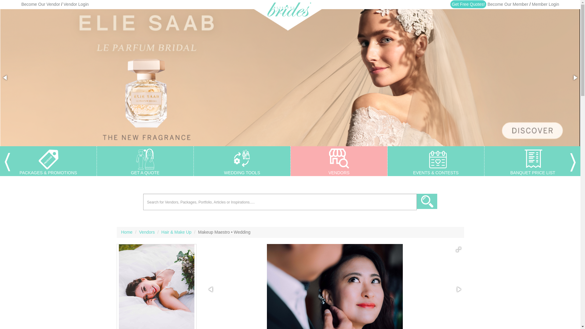  Describe the element at coordinates (508, 4) in the screenshot. I see `Become Our Member` at that location.